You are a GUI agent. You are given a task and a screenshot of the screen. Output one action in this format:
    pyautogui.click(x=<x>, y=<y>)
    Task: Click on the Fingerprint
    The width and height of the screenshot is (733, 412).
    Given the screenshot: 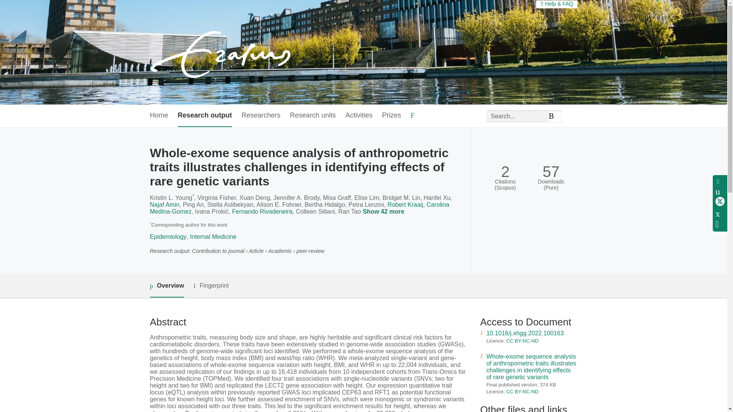 What is the action you would take?
    pyautogui.click(x=211, y=286)
    